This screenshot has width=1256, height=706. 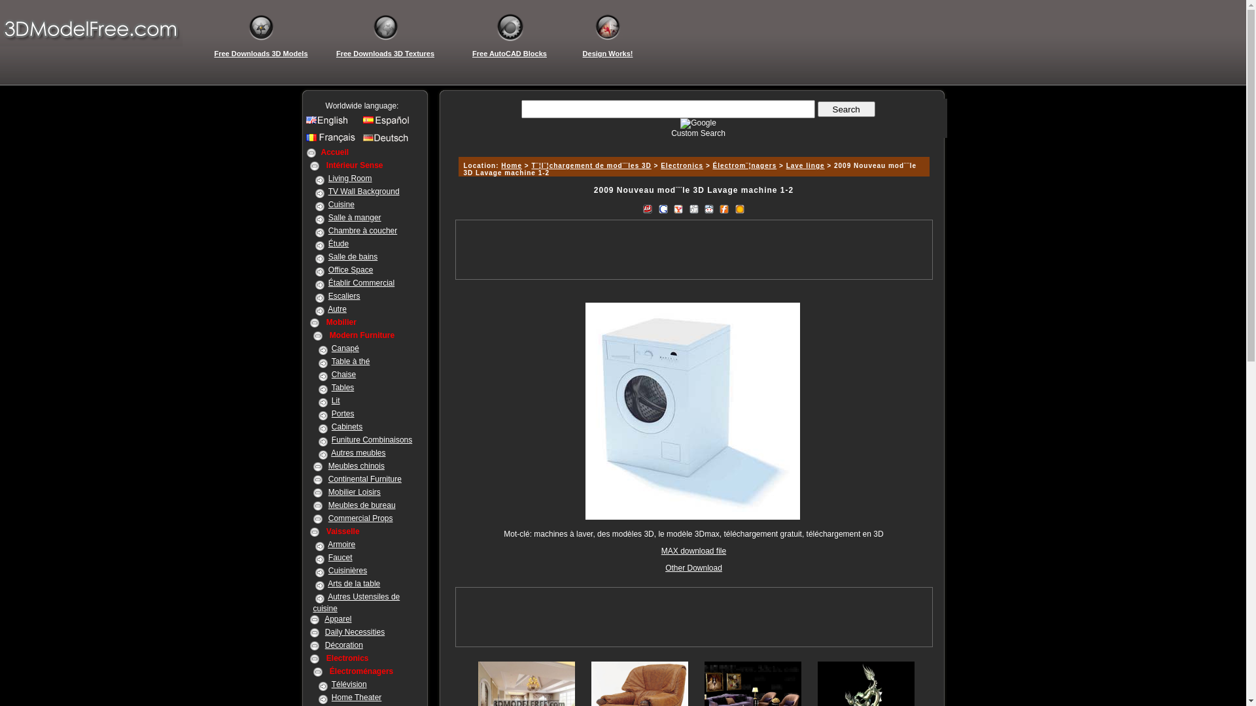 I want to click on Lave linge, so click(x=806, y=166).